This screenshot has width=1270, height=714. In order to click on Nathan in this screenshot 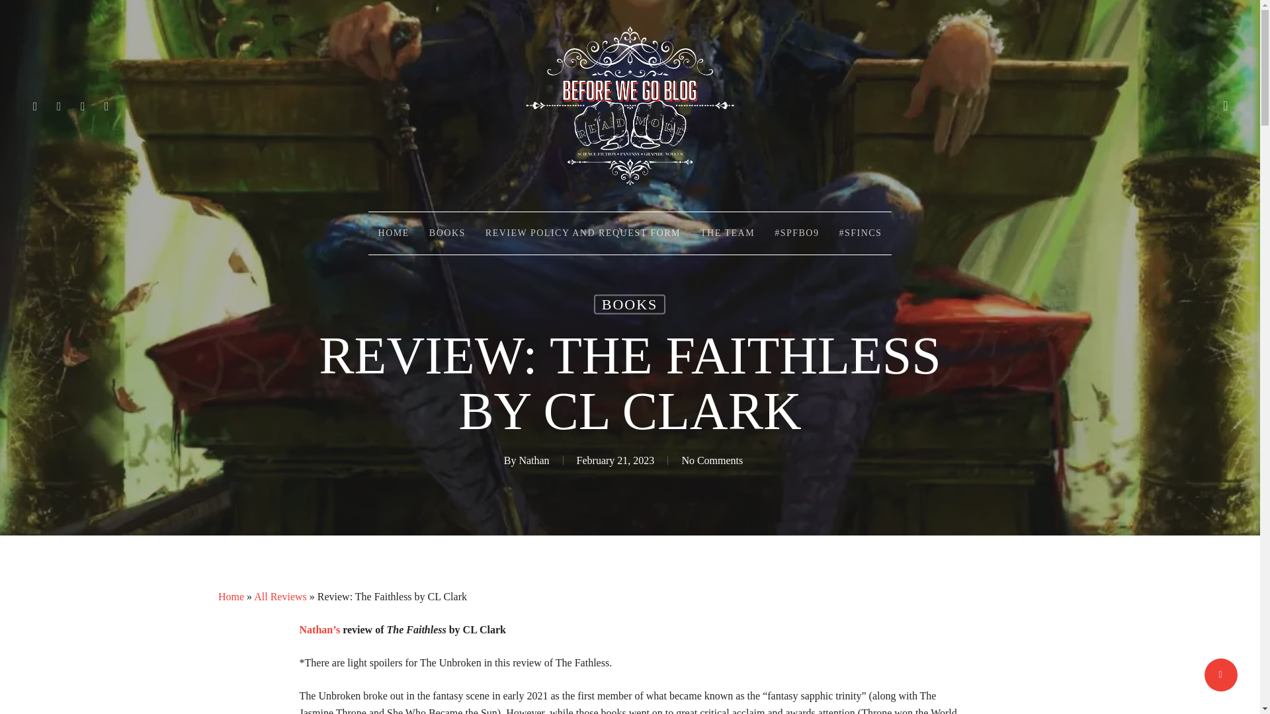, I will do `click(533, 460)`.